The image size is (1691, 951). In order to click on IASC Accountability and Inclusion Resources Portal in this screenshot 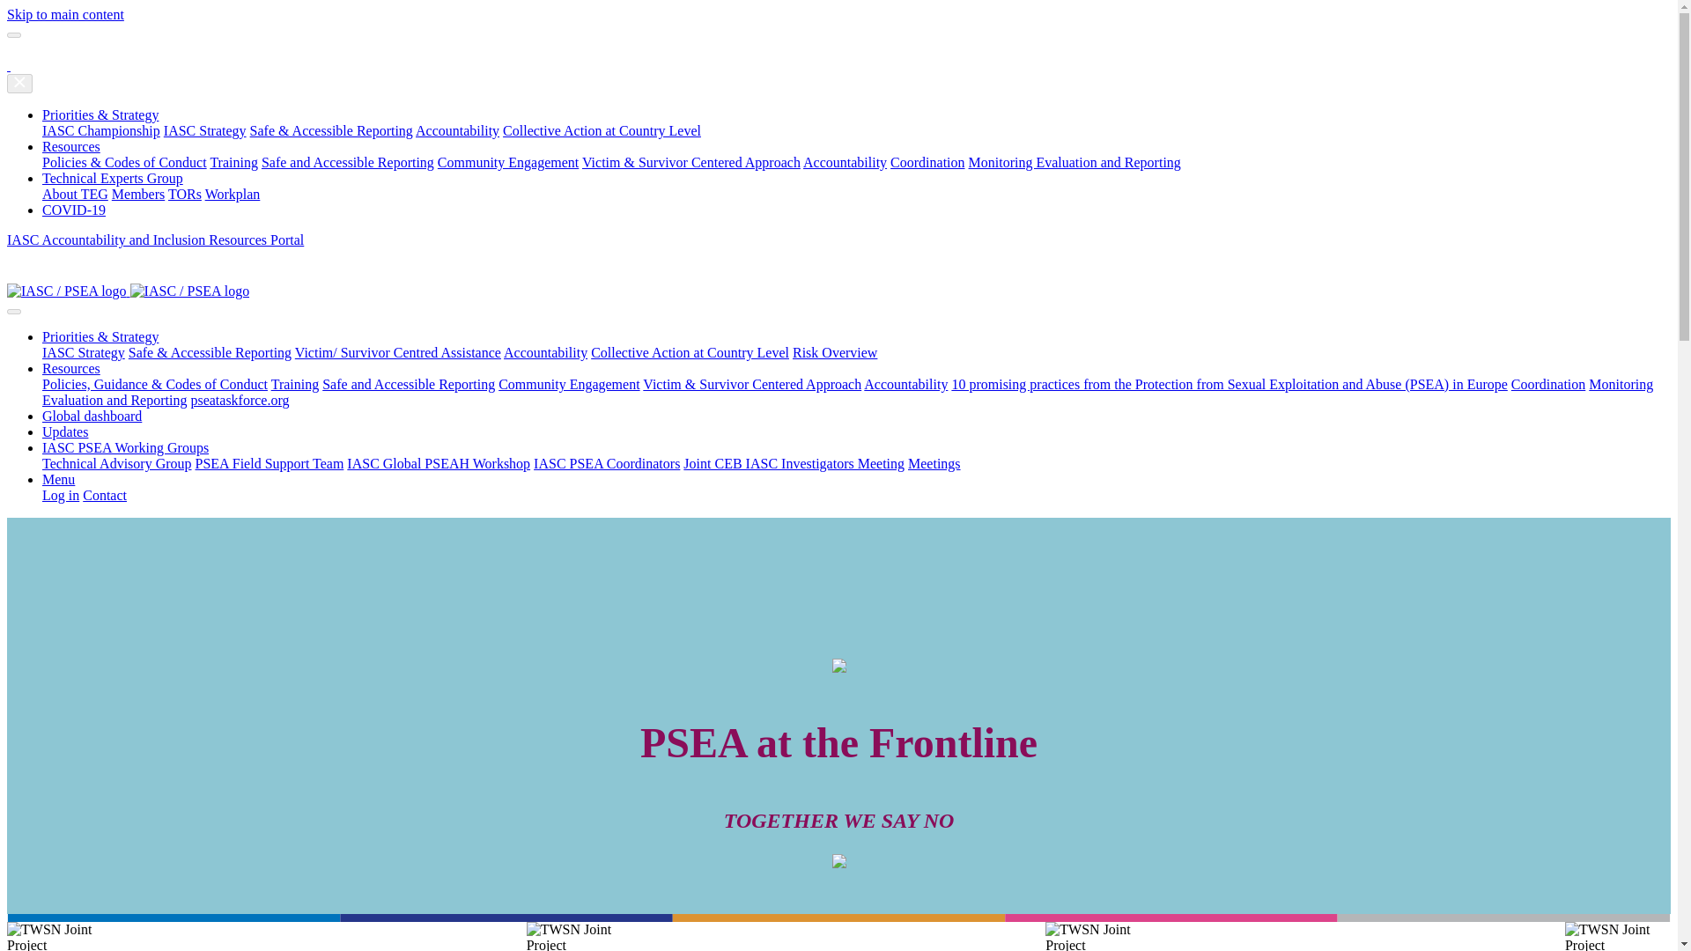, I will do `click(155, 240)`.